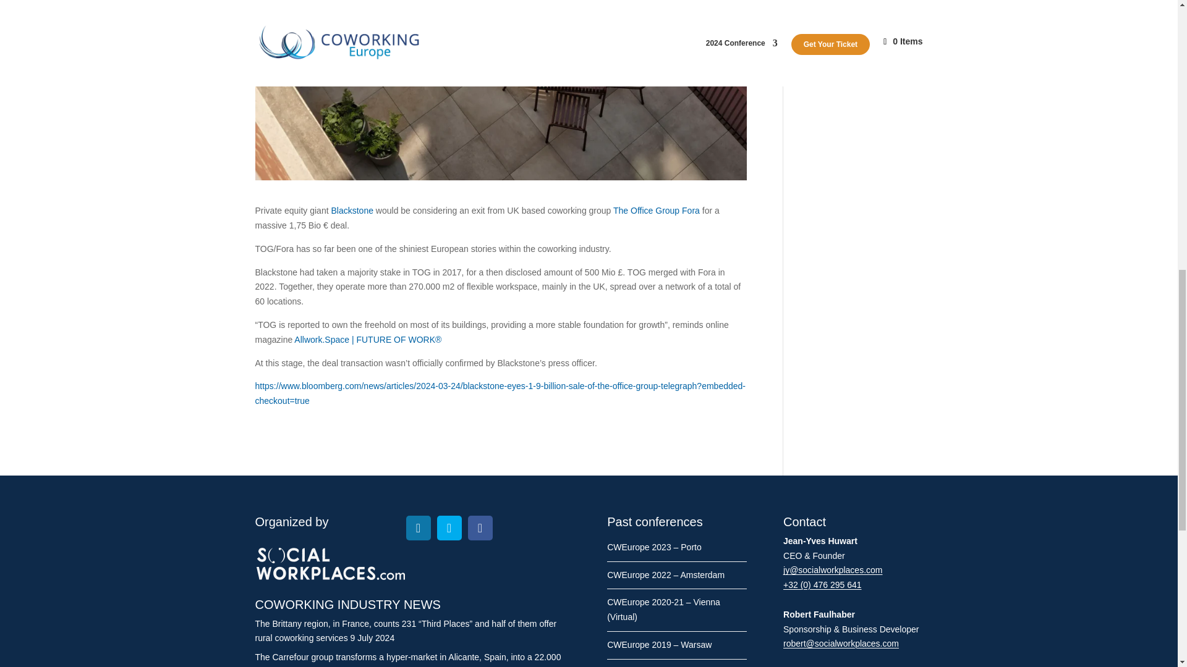  What do you see at coordinates (480, 527) in the screenshot?
I see `Follow on Facebook` at bounding box center [480, 527].